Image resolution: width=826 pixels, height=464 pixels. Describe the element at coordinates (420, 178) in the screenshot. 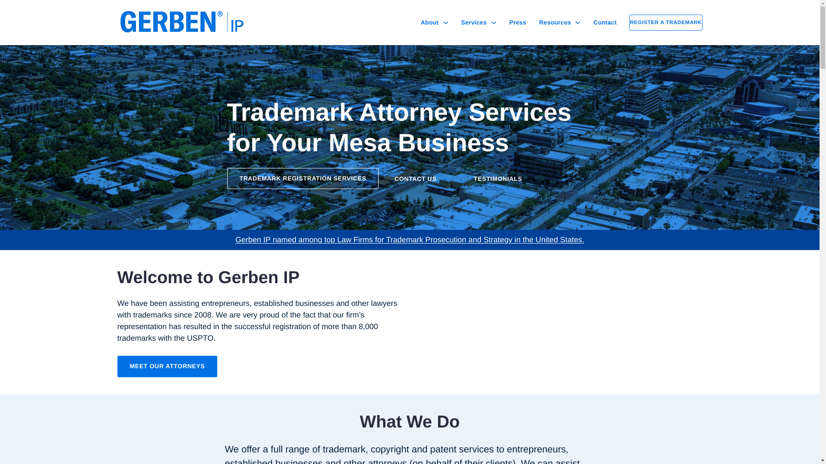

I see `CONTACT US` at that location.